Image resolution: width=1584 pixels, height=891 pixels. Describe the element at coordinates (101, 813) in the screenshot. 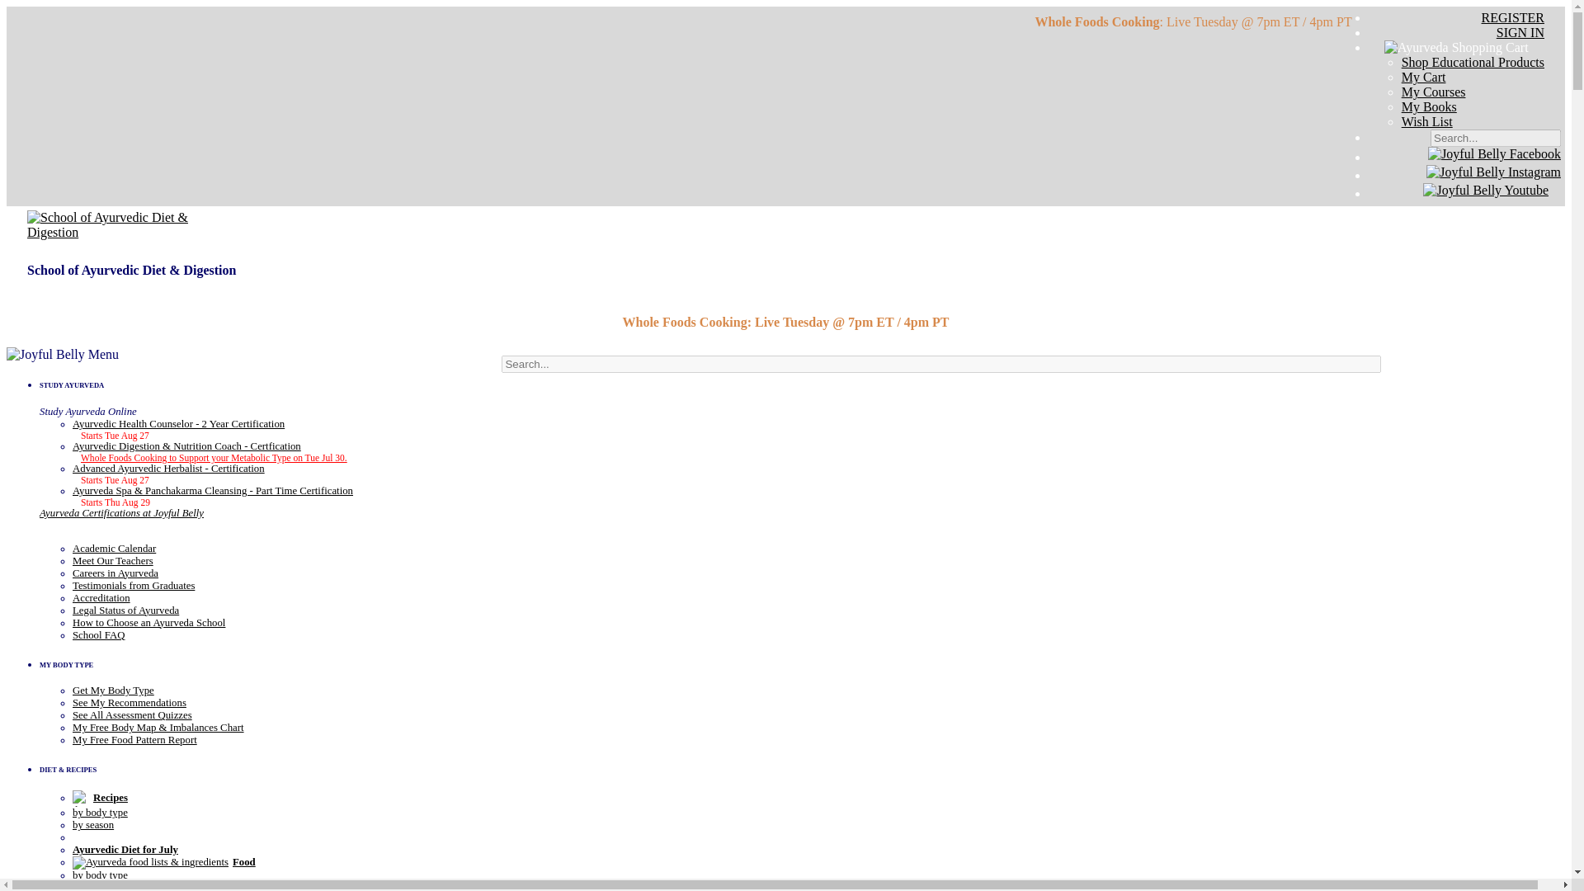

I see `by body type` at that location.